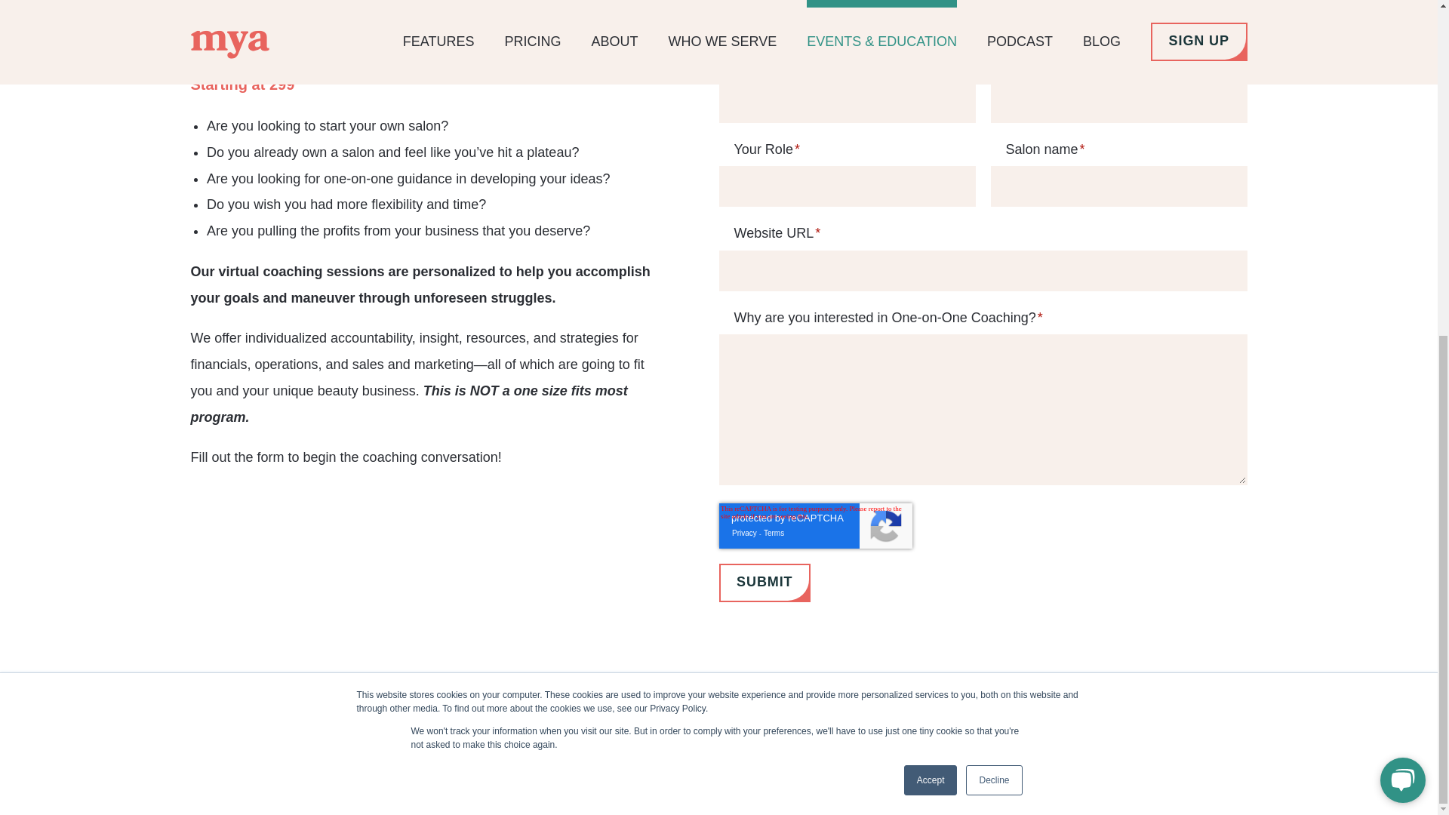 The width and height of the screenshot is (1449, 815). What do you see at coordinates (993, 214) in the screenshot?
I see `Decline` at bounding box center [993, 214].